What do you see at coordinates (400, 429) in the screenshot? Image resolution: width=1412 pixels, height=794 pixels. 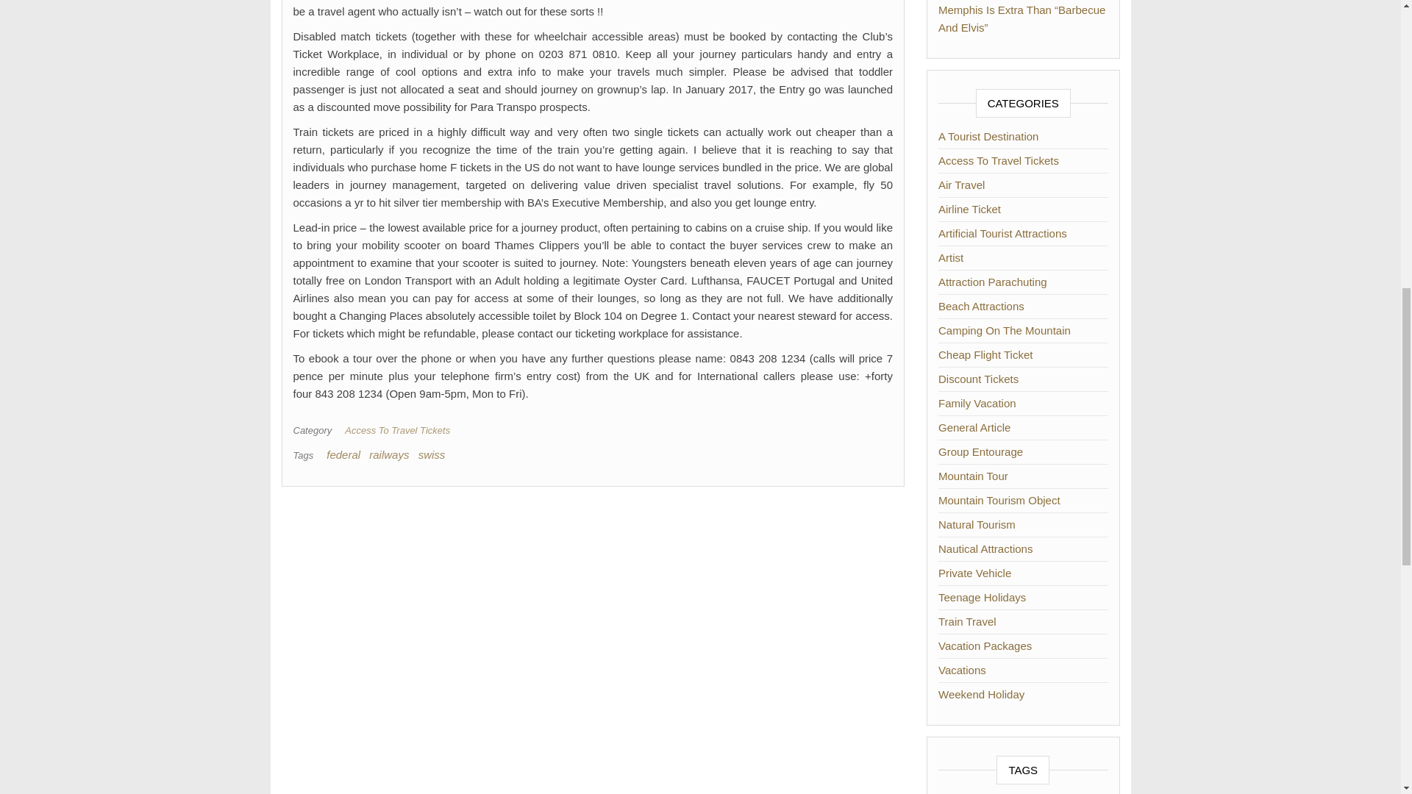 I see `Access To Travel Tickets` at bounding box center [400, 429].